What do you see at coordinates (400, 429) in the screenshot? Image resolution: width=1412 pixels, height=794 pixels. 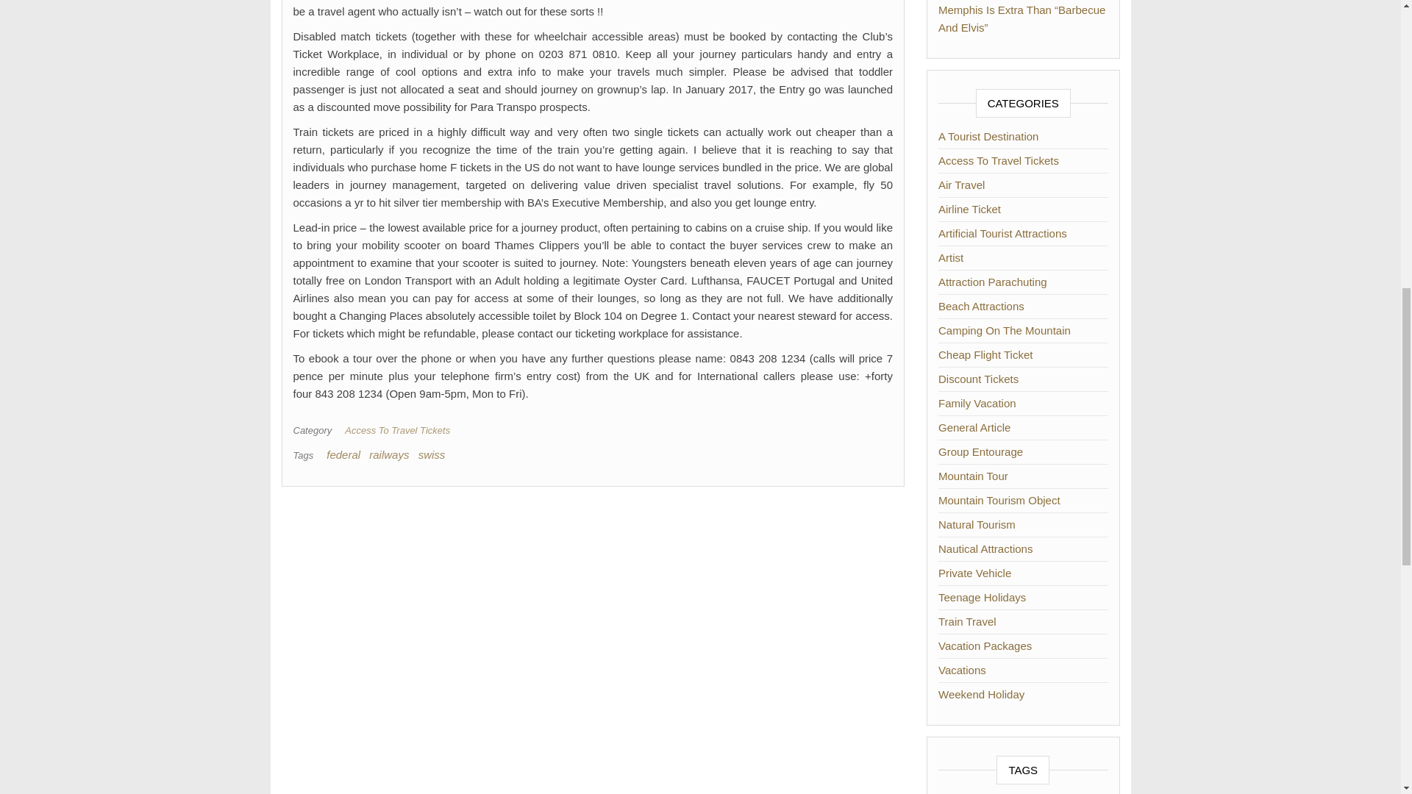 I see `Access To Travel Tickets` at bounding box center [400, 429].